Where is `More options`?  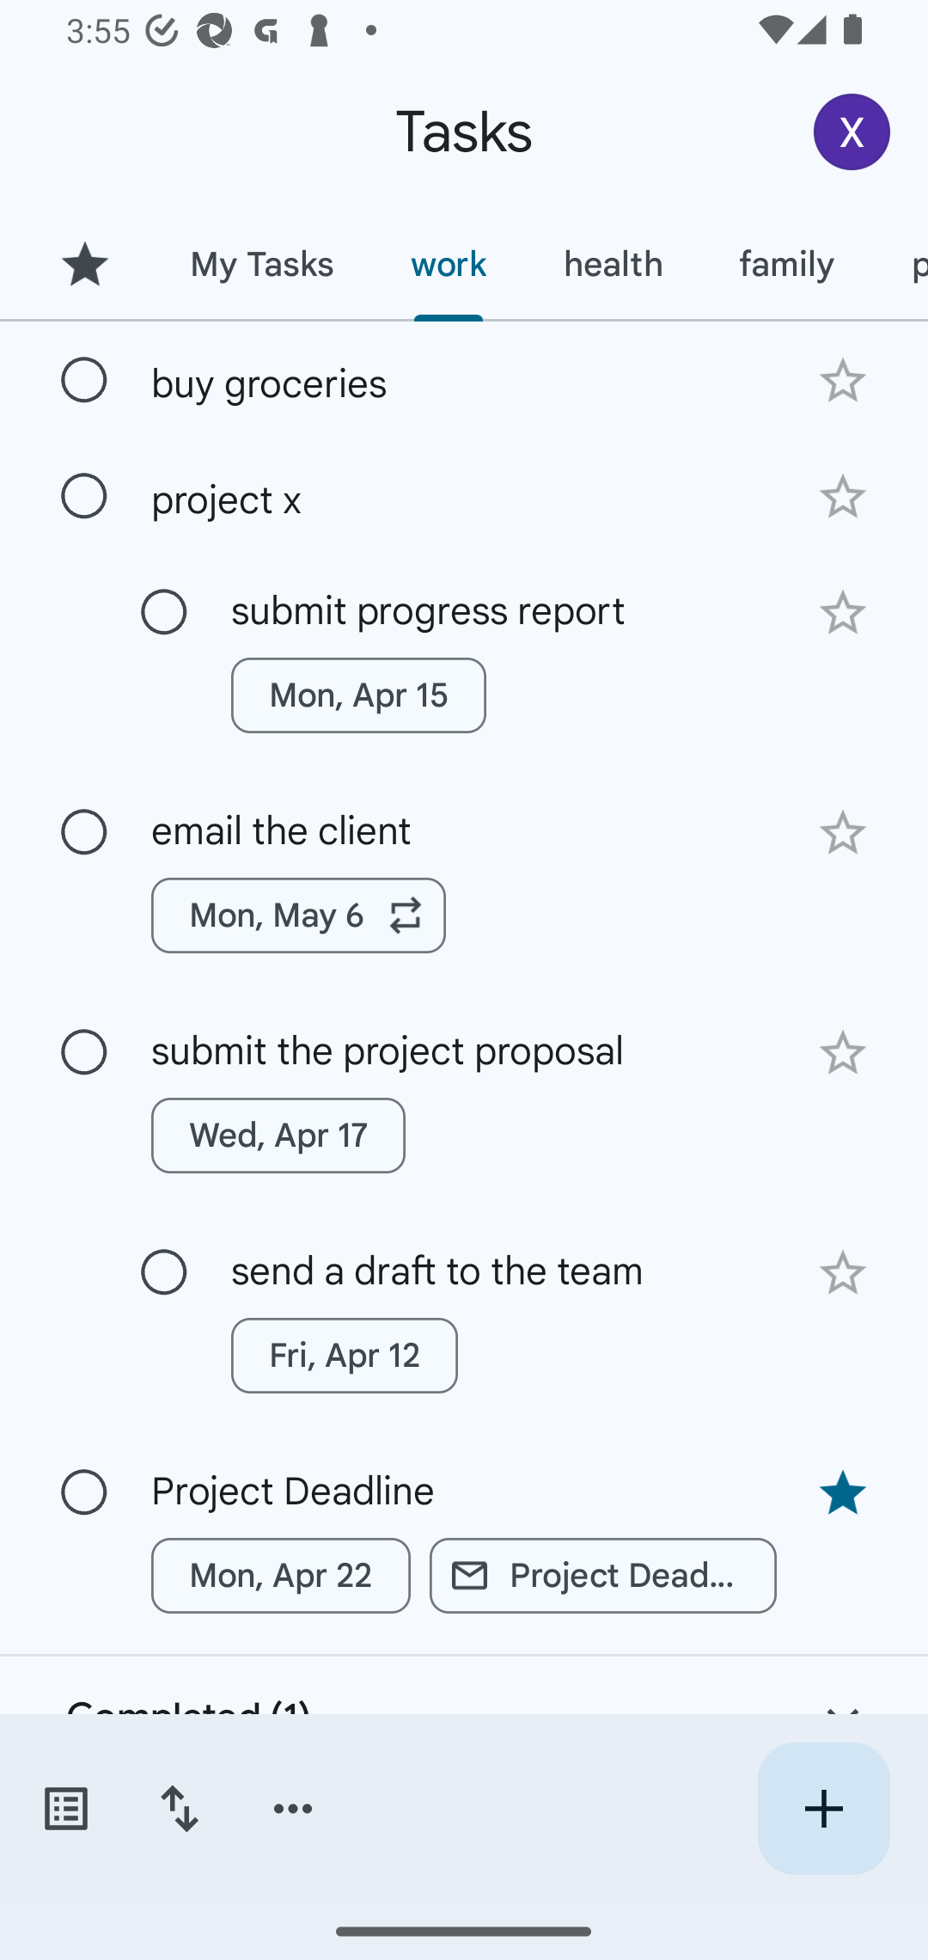 More options is located at coordinates (293, 1809).